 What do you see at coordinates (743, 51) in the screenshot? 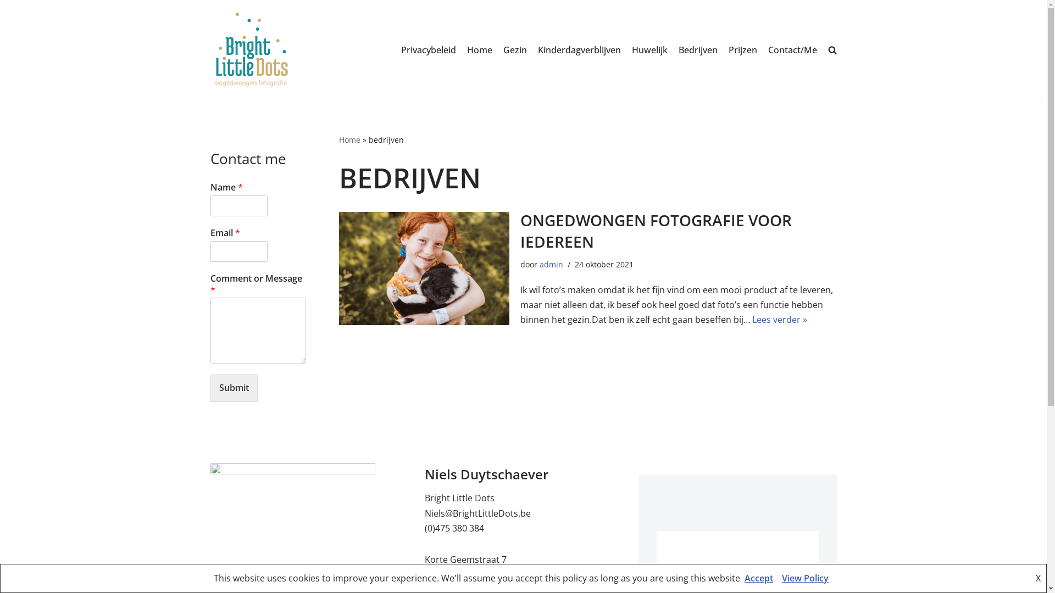
I see `Prijzen` at bounding box center [743, 51].